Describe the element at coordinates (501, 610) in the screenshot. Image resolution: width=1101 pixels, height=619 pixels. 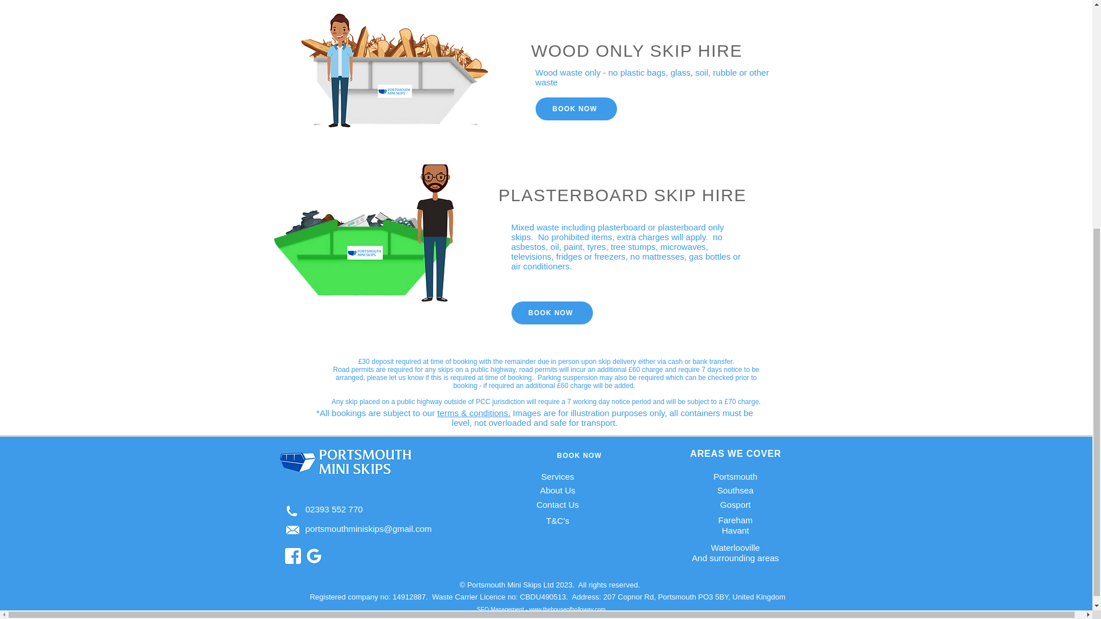
I see `SEO Management` at that location.